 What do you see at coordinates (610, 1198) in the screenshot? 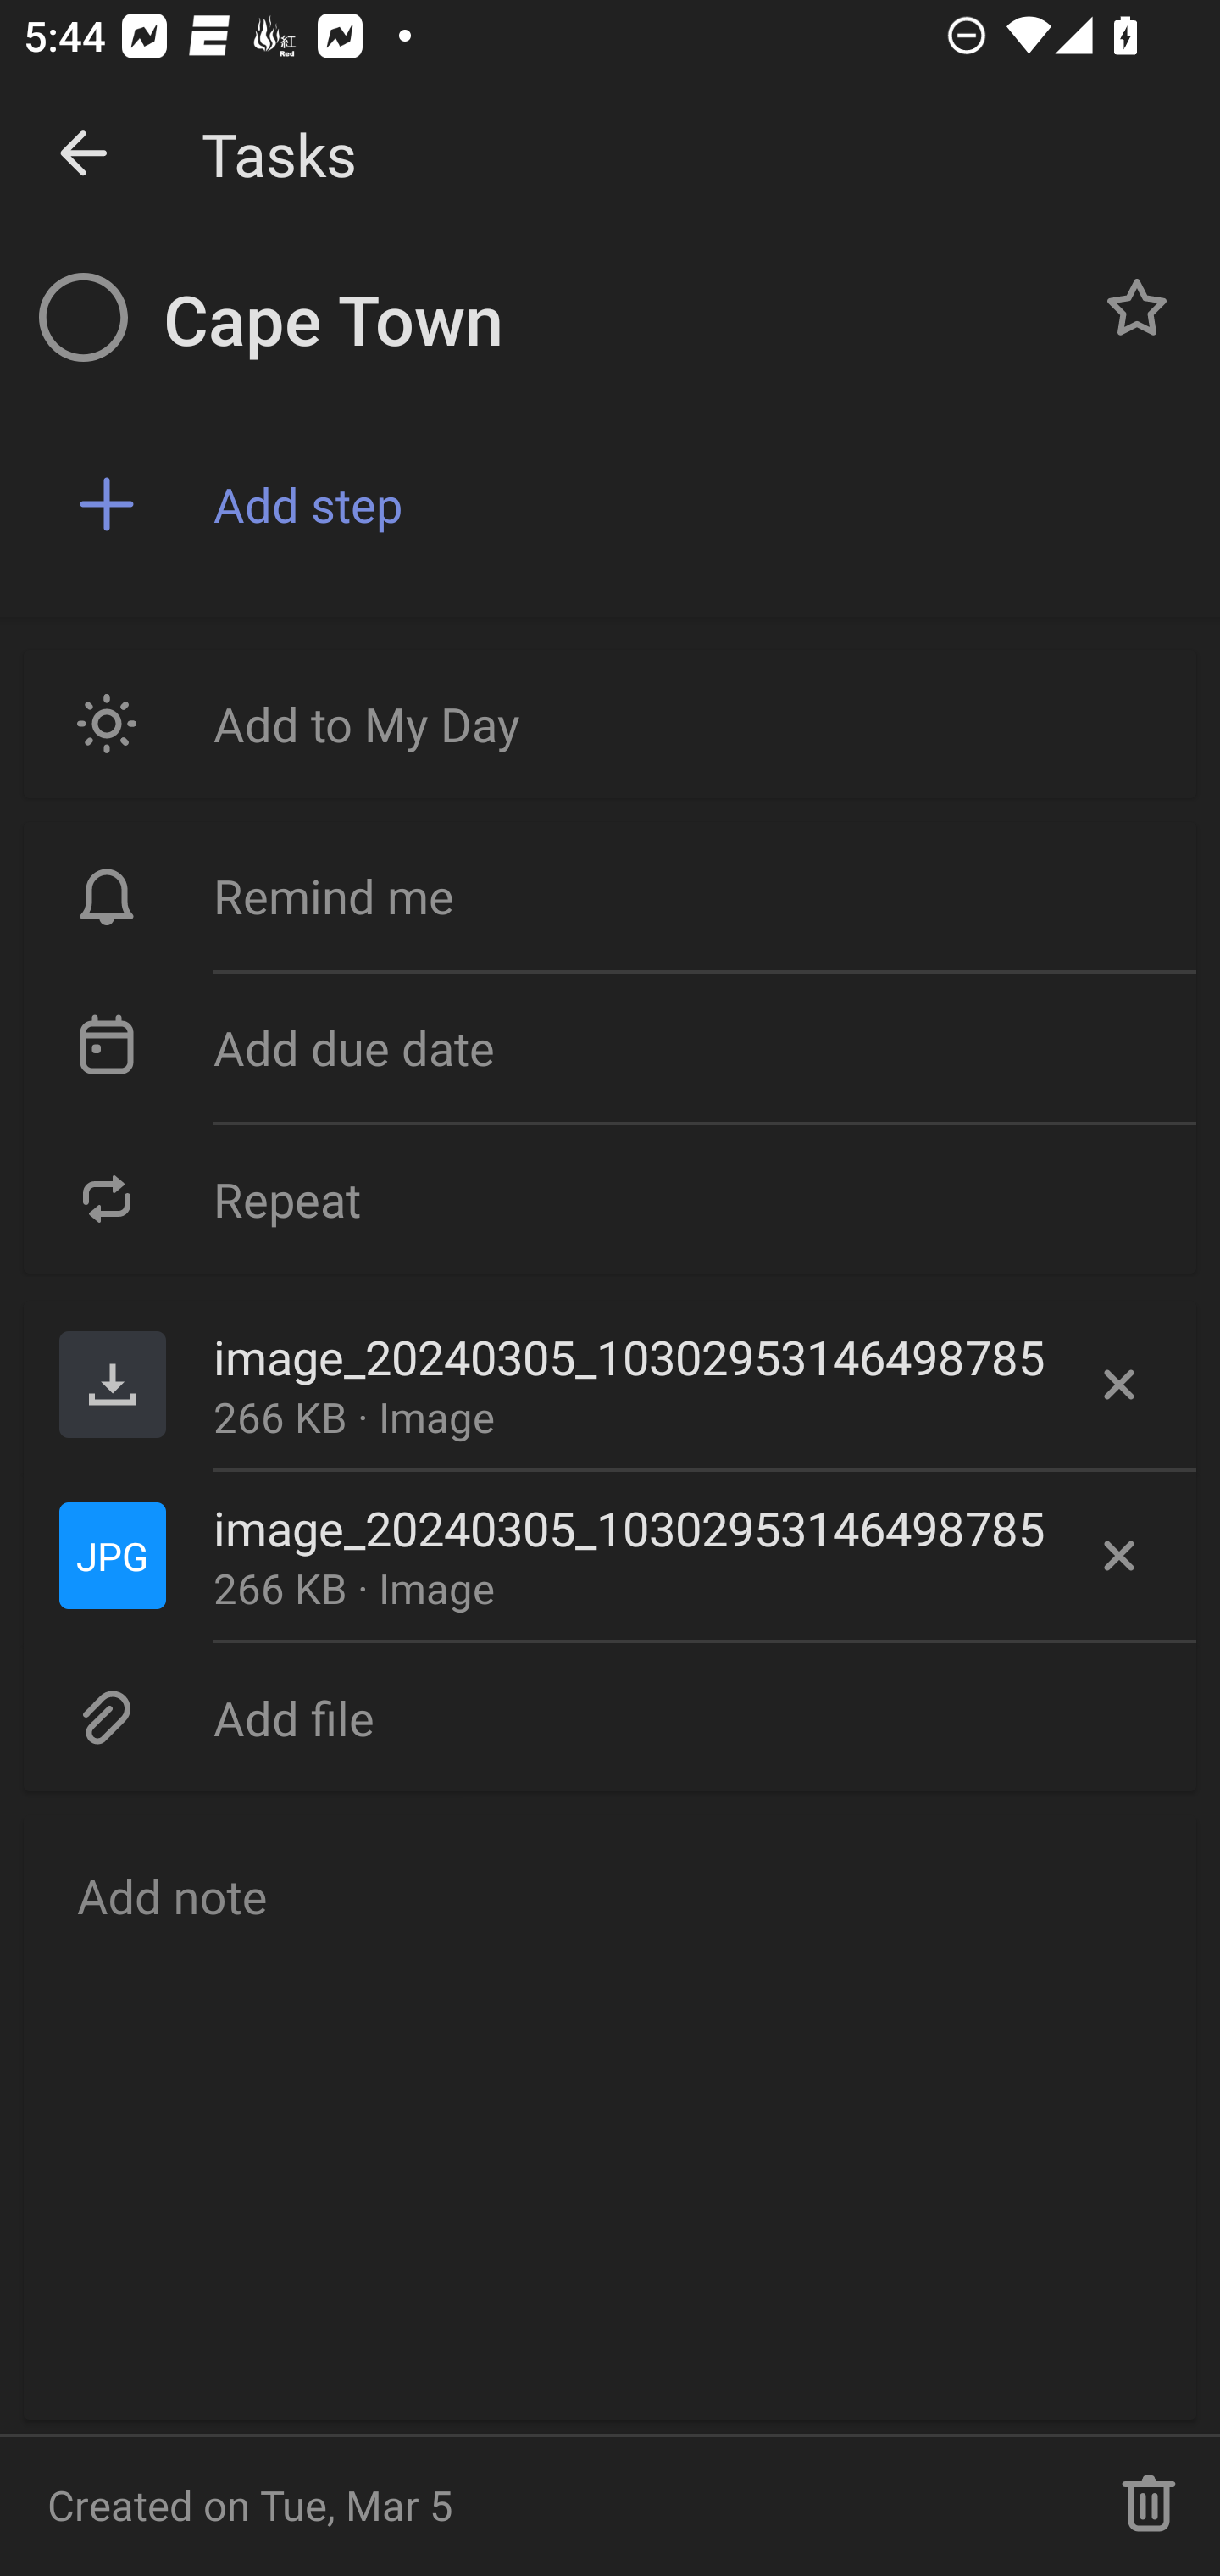
I see `Repeat` at bounding box center [610, 1198].